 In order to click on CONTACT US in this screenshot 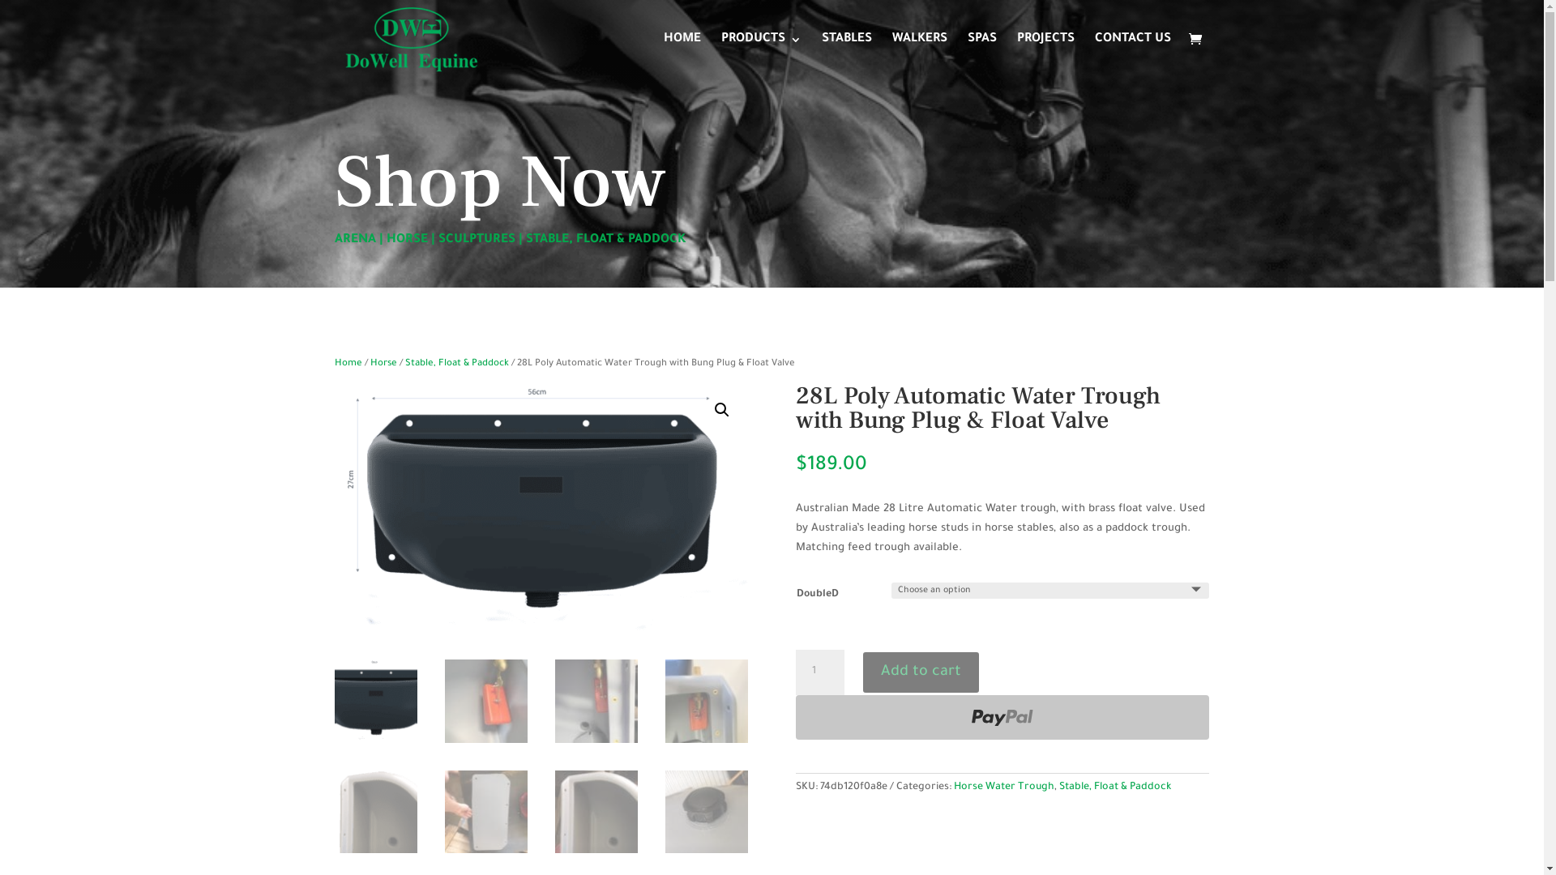, I will do `click(1132, 57)`.